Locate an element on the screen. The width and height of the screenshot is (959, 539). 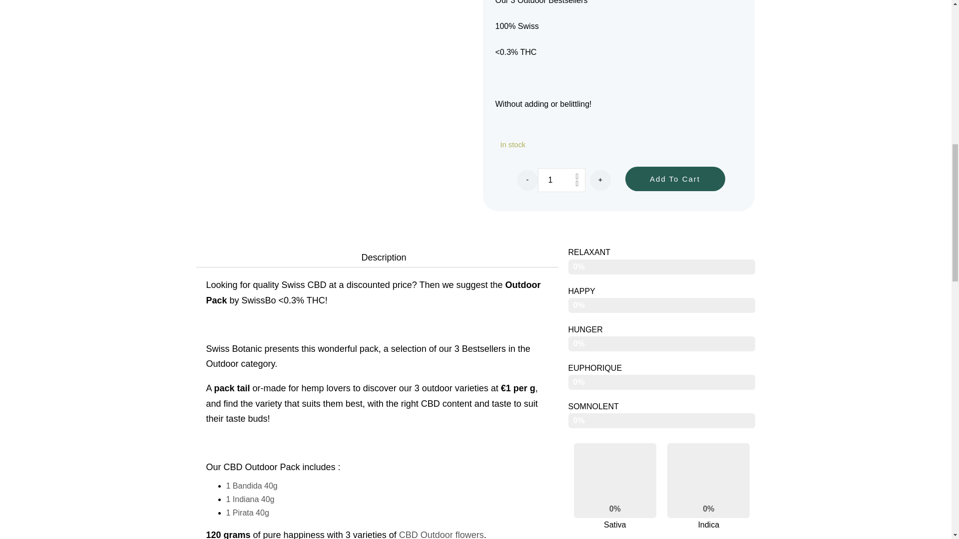
Qty is located at coordinates (561, 180).